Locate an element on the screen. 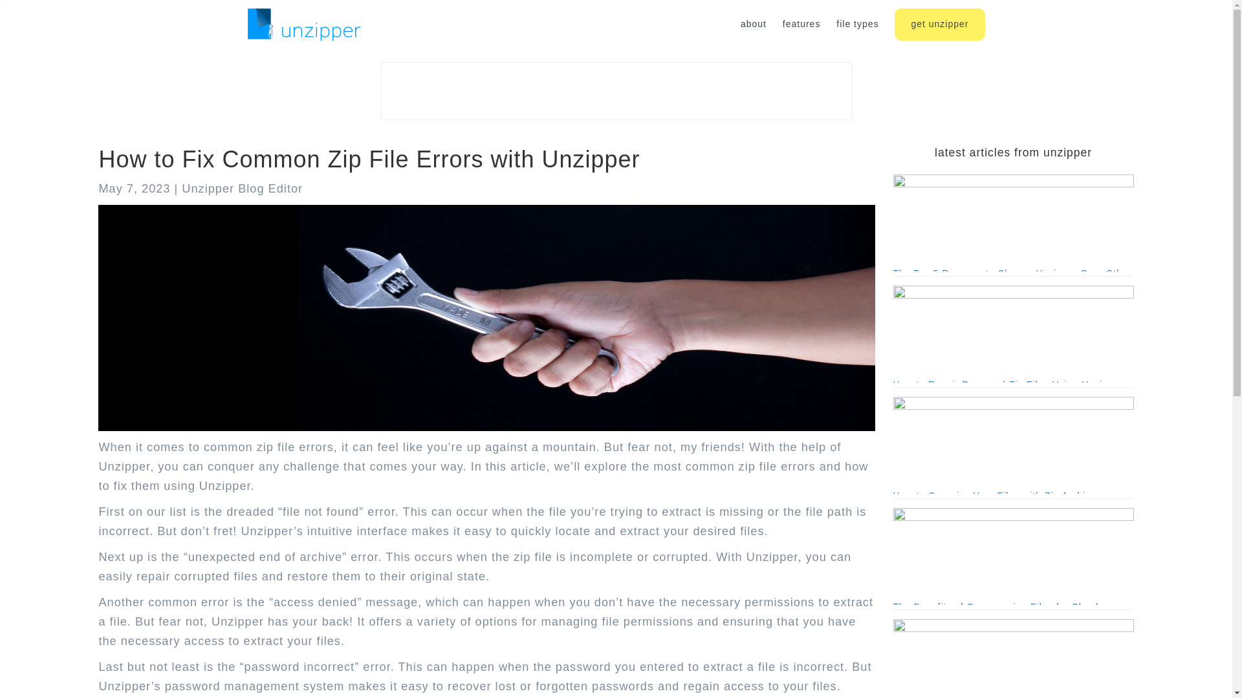 This screenshot has height=698, width=1242. How to Organize Your Files with Zip Archives is located at coordinates (1013, 445).